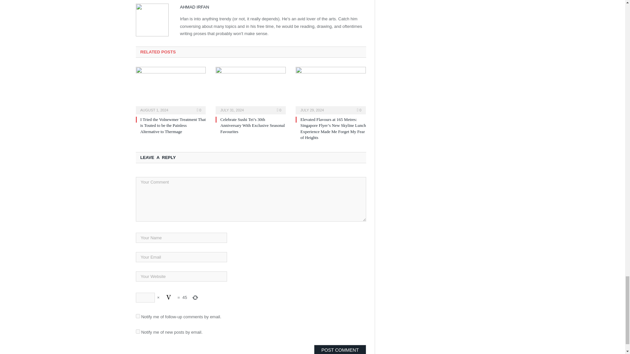 The width and height of the screenshot is (630, 354). Describe the element at coordinates (138, 316) in the screenshot. I see `subscribe` at that location.